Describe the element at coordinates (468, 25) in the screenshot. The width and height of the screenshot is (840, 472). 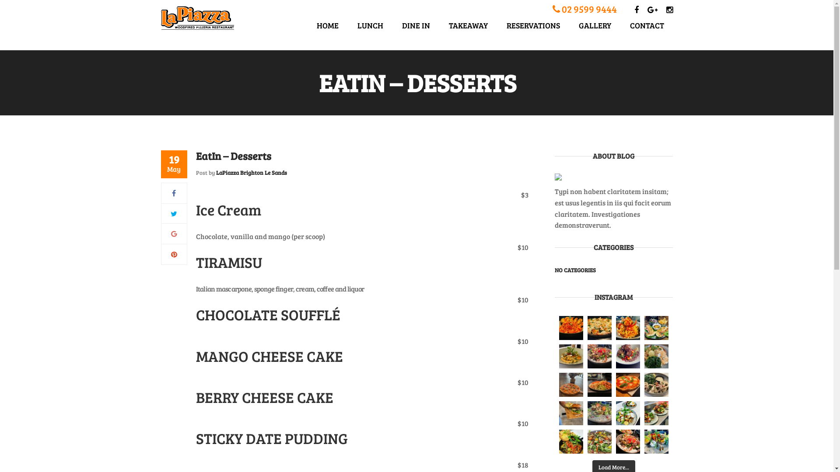
I see `TAKEAWAY` at that location.